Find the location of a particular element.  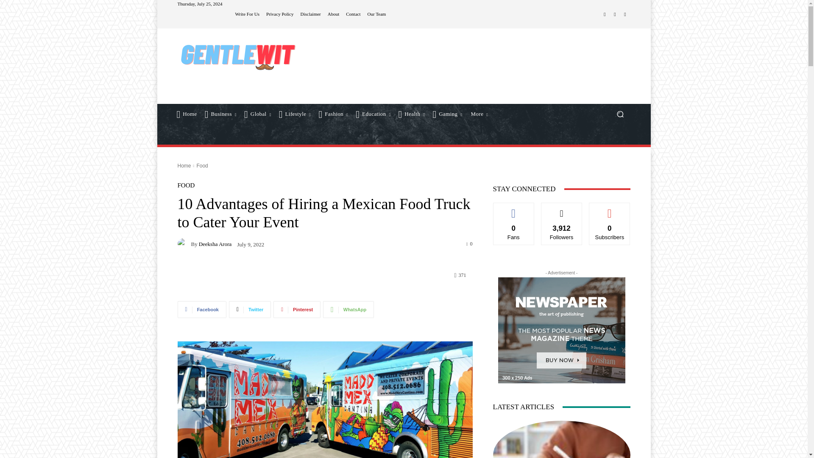

Contact is located at coordinates (353, 14).